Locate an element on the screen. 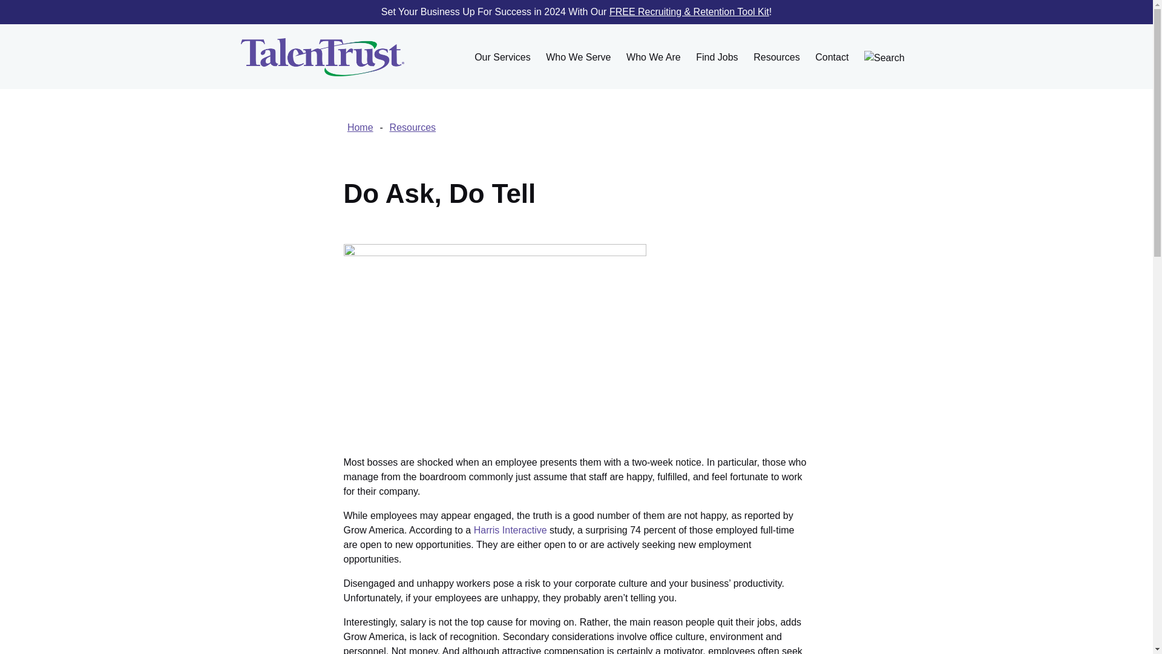 Image resolution: width=1162 pixels, height=654 pixels. Resources is located at coordinates (776, 56).